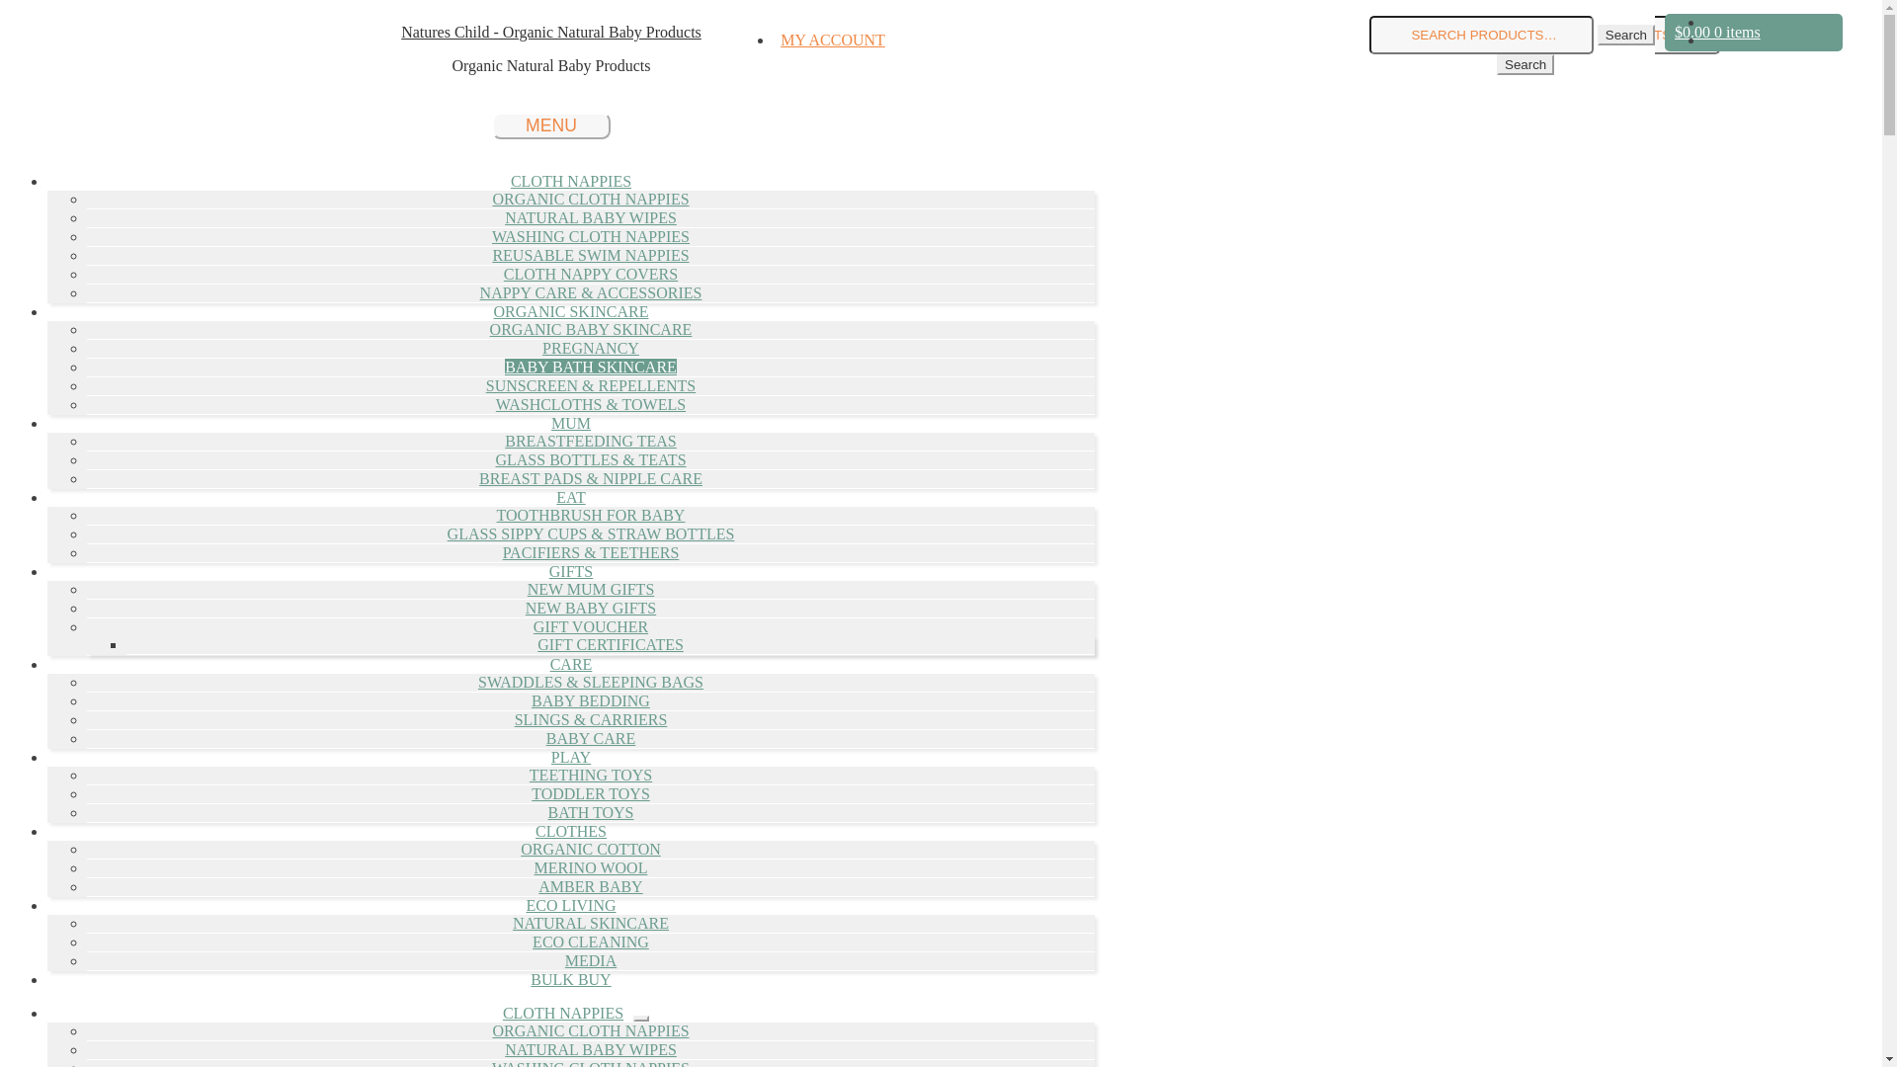  What do you see at coordinates (571, 905) in the screenshot?
I see `ECO LIVING` at bounding box center [571, 905].